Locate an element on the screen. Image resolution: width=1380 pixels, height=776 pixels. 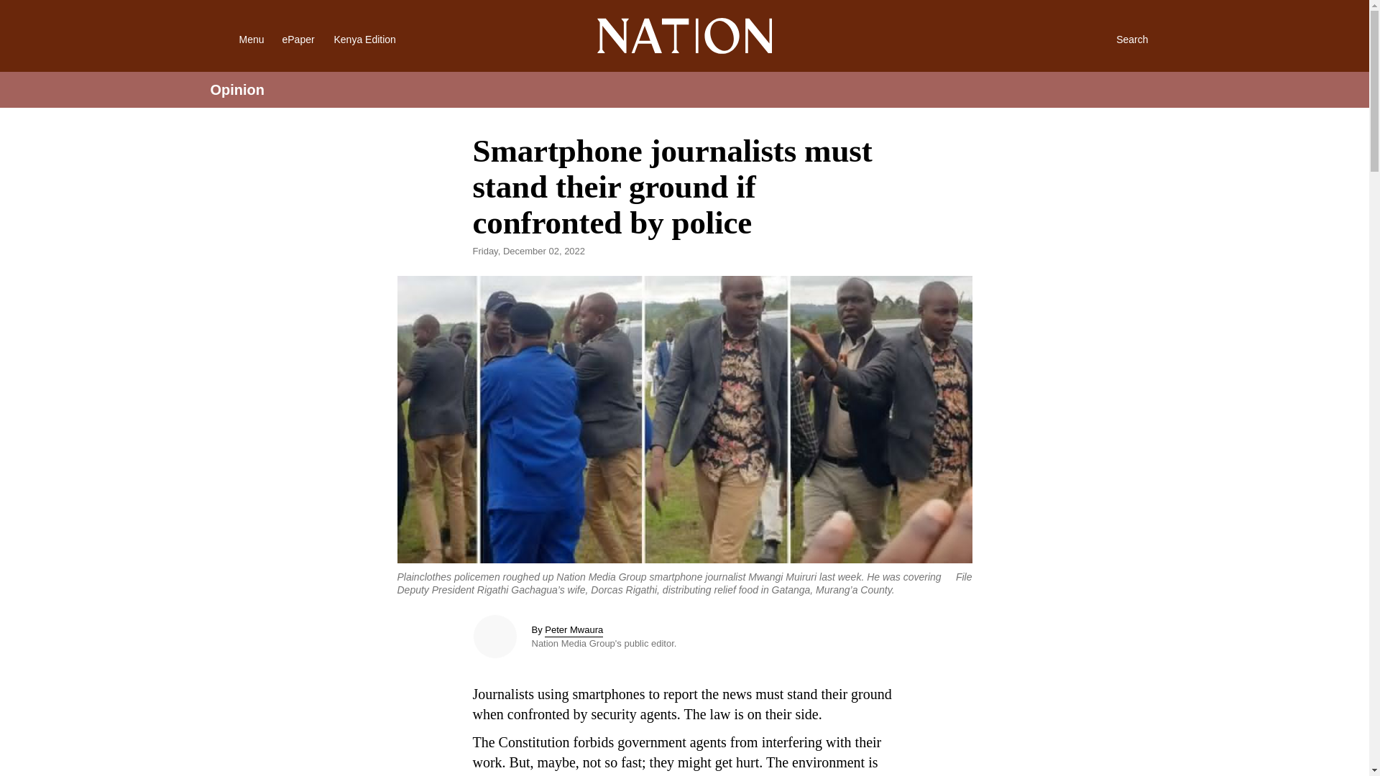
Kenya Edition is located at coordinates (377, 39).